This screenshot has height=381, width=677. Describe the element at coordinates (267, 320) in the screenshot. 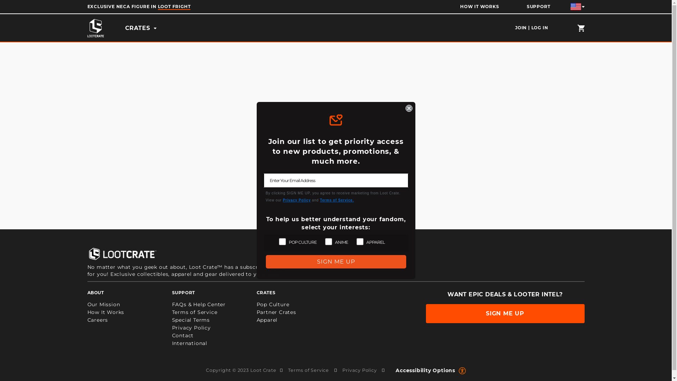

I see `Apparel` at that location.